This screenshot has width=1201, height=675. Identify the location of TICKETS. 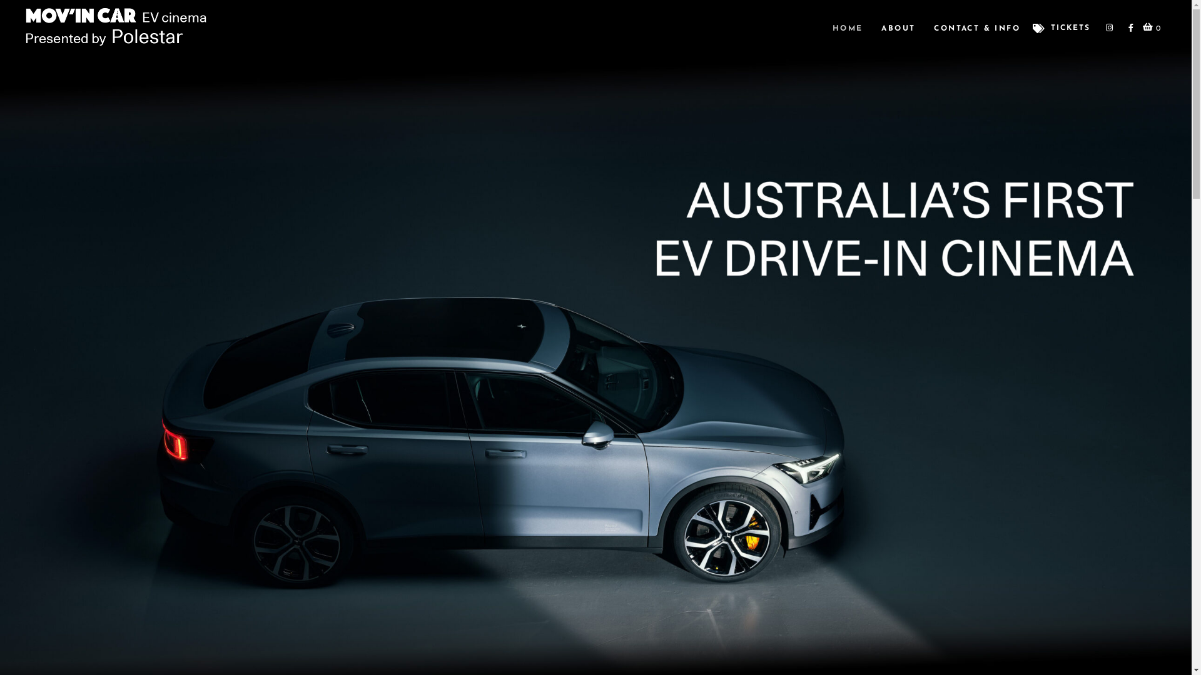
(1062, 29).